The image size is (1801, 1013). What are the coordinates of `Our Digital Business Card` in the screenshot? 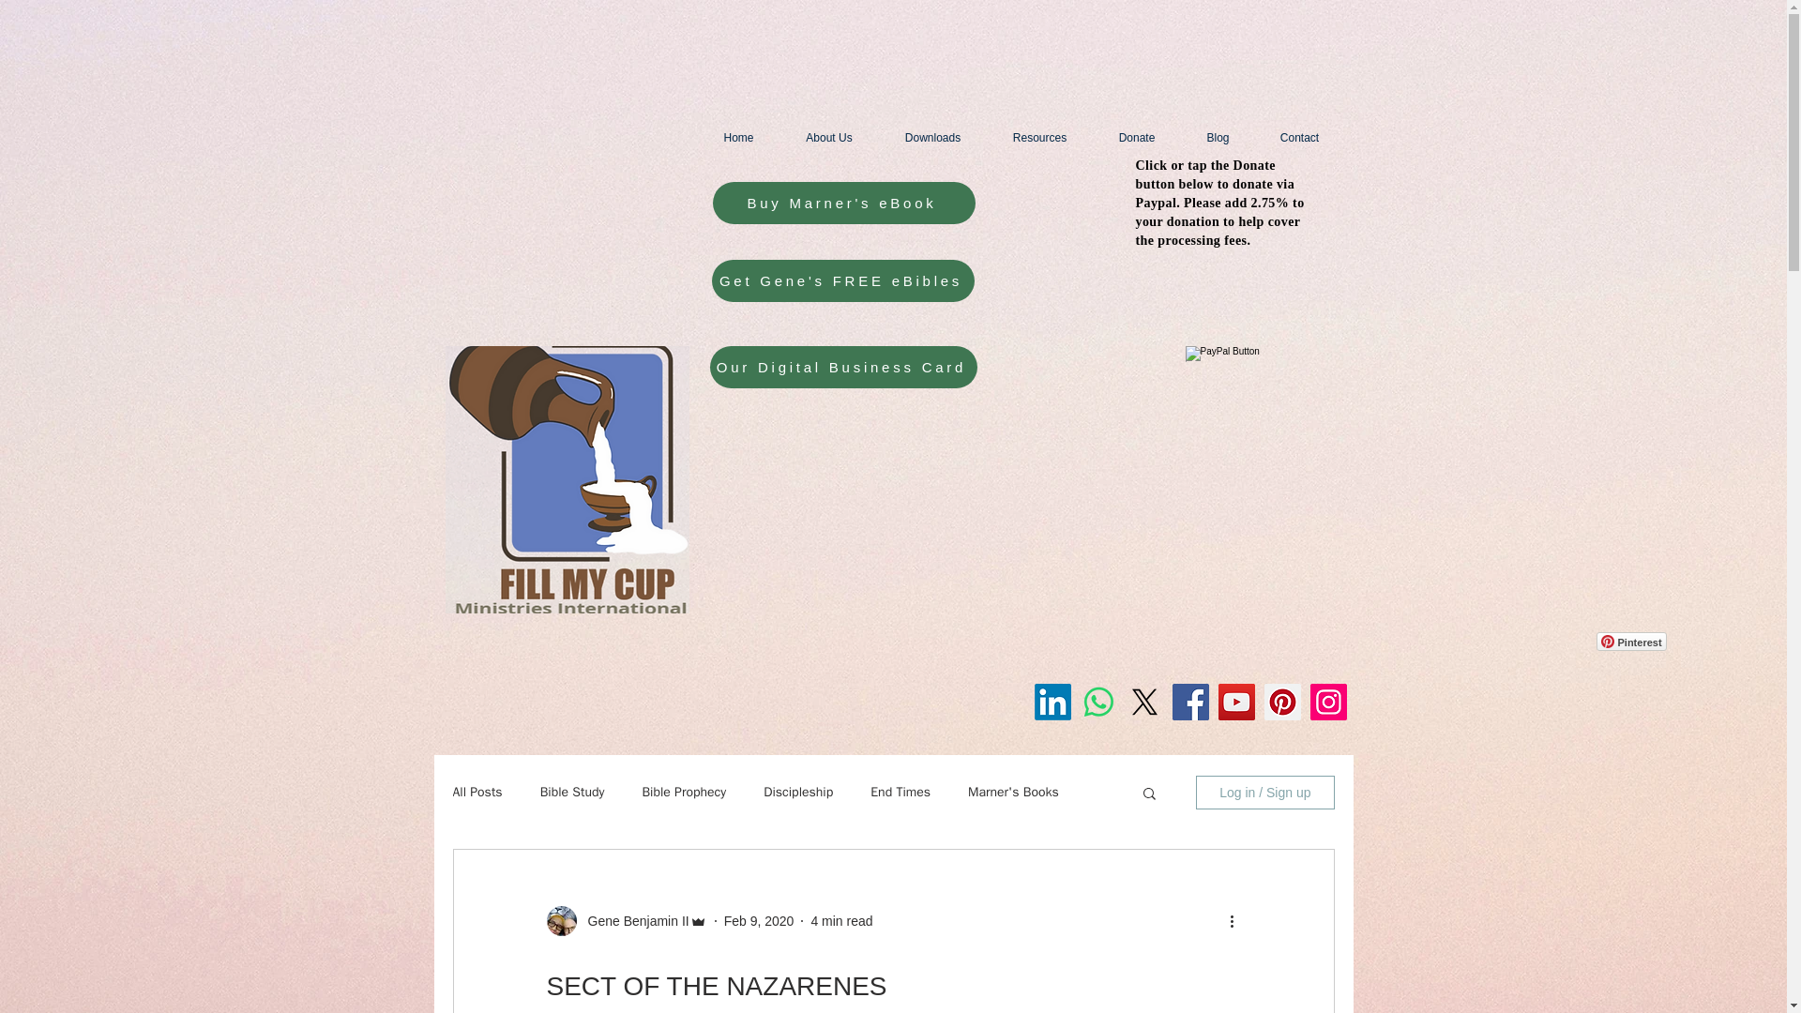 It's located at (842, 367).